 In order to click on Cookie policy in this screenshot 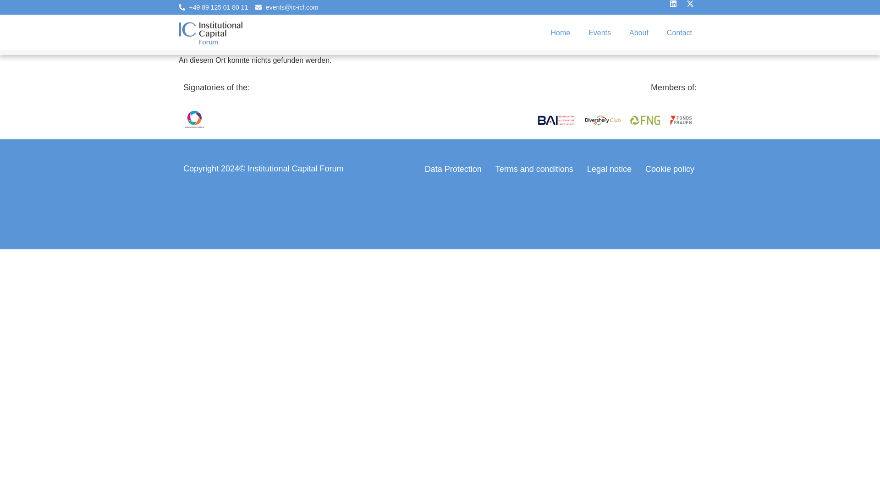, I will do `click(670, 169)`.